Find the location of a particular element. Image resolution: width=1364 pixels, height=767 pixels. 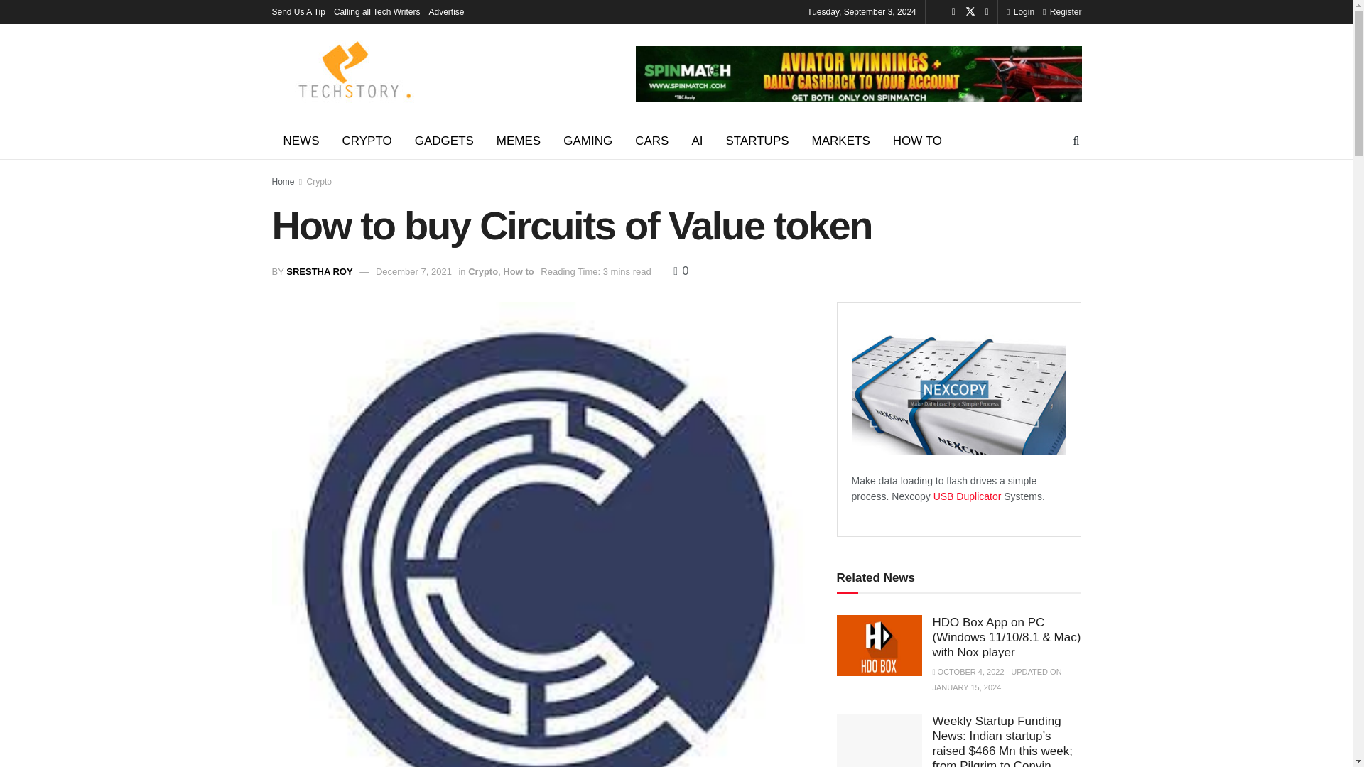

CRYPTO is located at coordinates (367, 141).